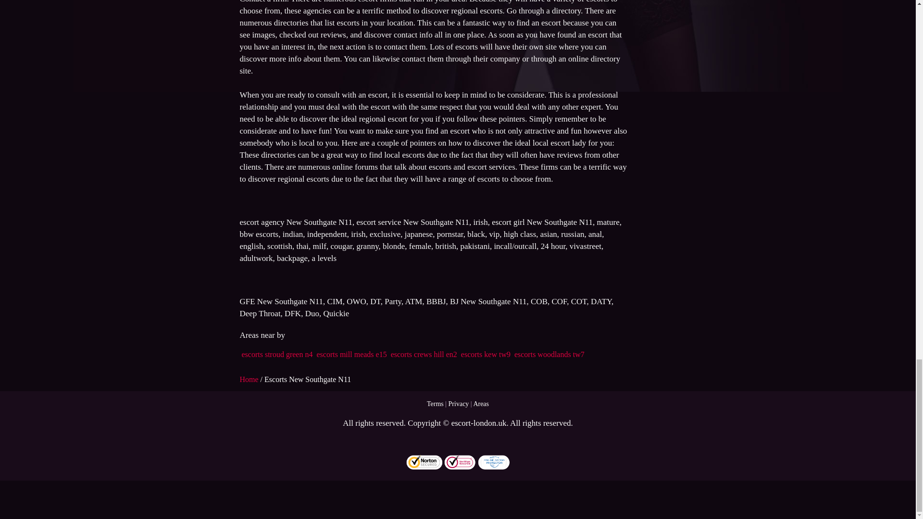 The height and width of the screenshot is (519, 923). I want to click on Privacy, so click(459, 404).